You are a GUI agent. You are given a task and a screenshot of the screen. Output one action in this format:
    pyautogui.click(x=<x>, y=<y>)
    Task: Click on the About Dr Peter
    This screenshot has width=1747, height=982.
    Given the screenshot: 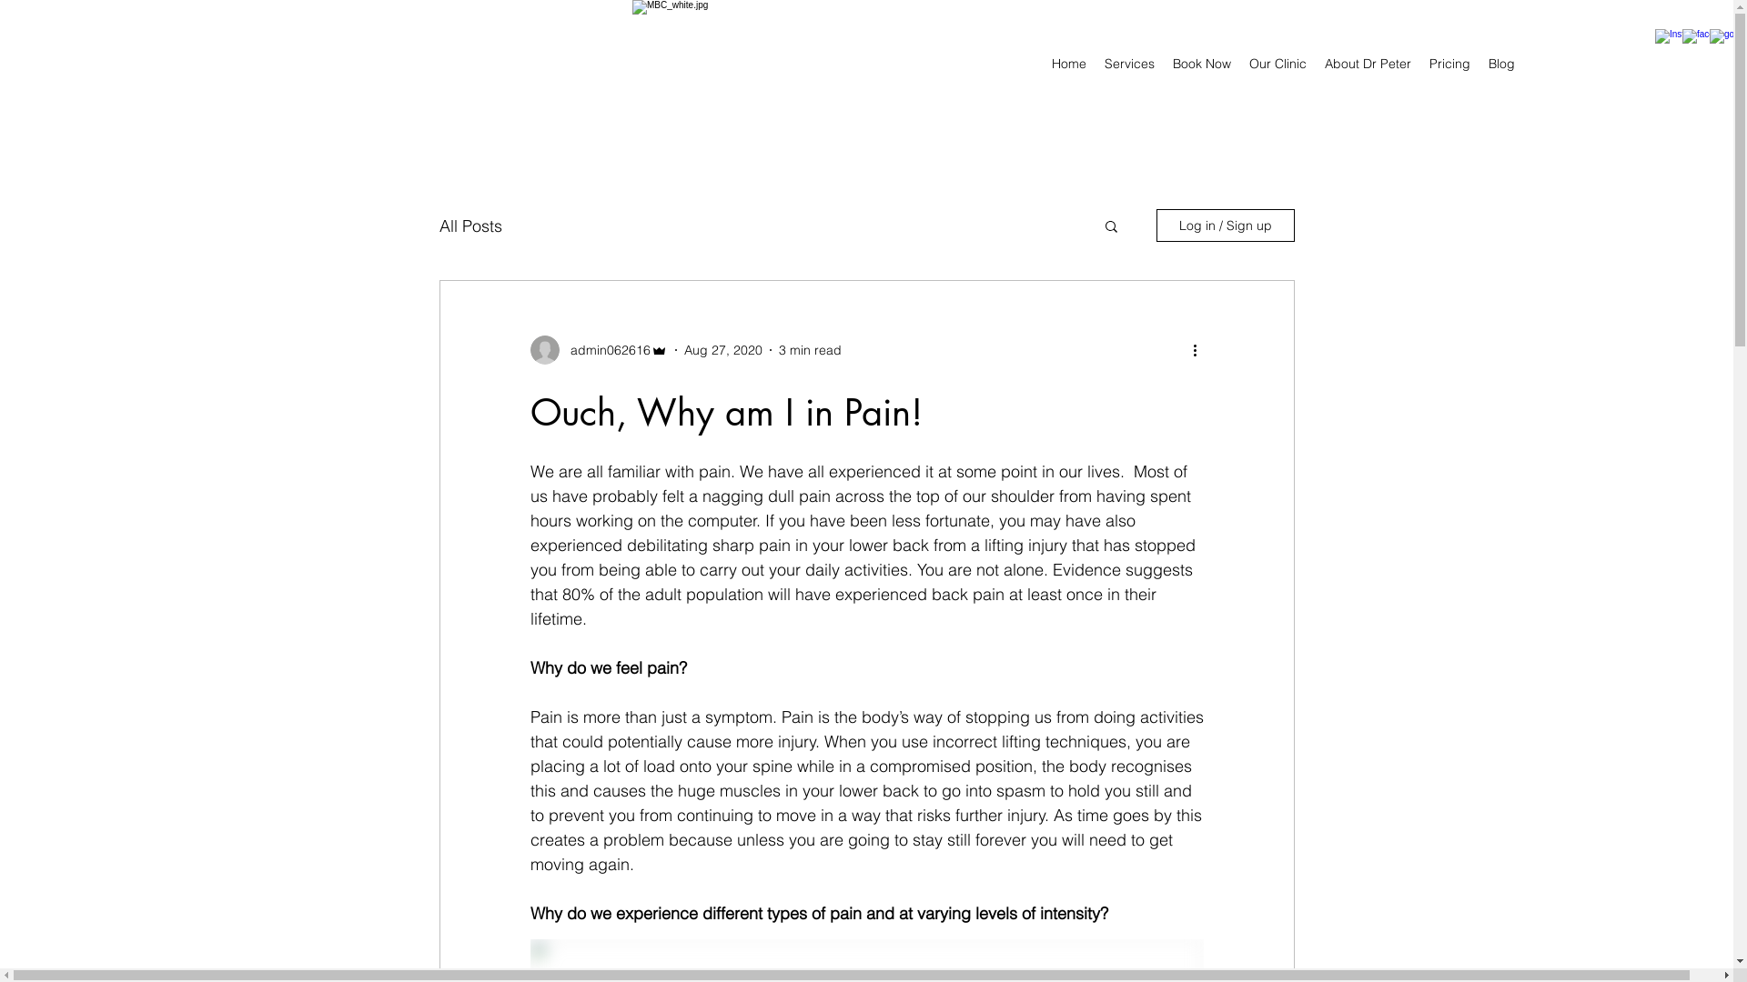 What is the action you would take?
    pyautogui.click(x=1368, y=64)
    